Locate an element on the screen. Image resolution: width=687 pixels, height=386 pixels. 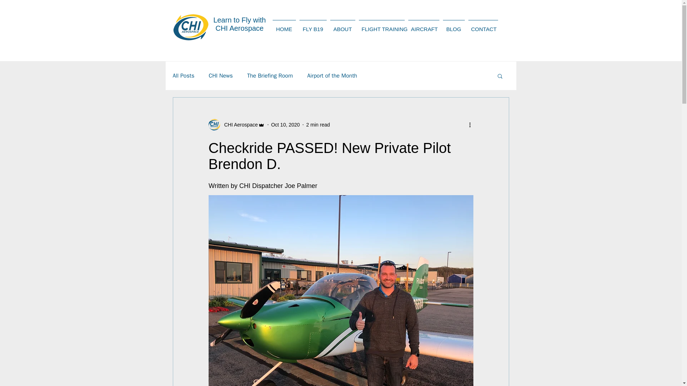
HOME is located at coordinates (284, 26).